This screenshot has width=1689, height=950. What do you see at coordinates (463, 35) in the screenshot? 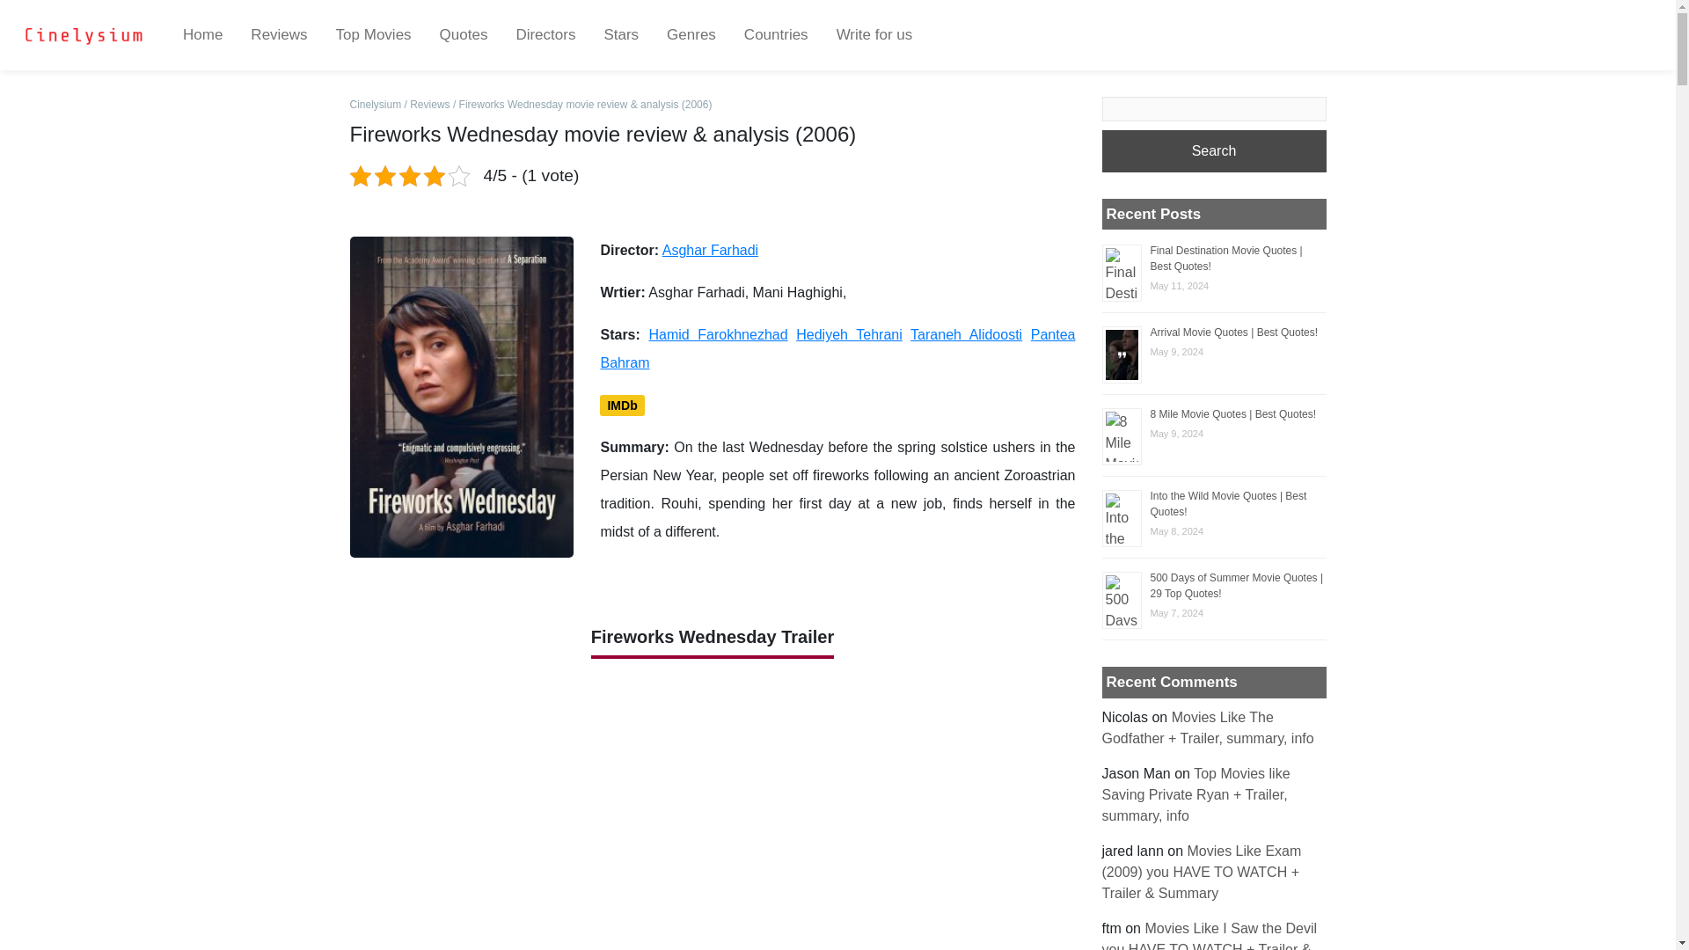
I see `Quotes` at bounding box center [463, 35].